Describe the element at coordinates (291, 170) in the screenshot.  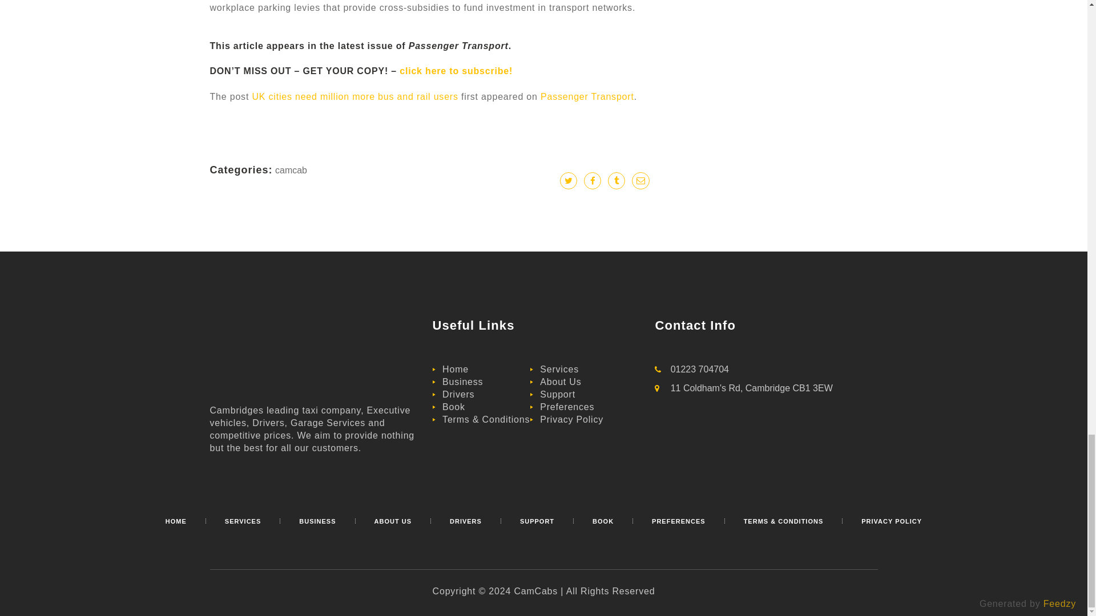
I see `camcab` at that location.